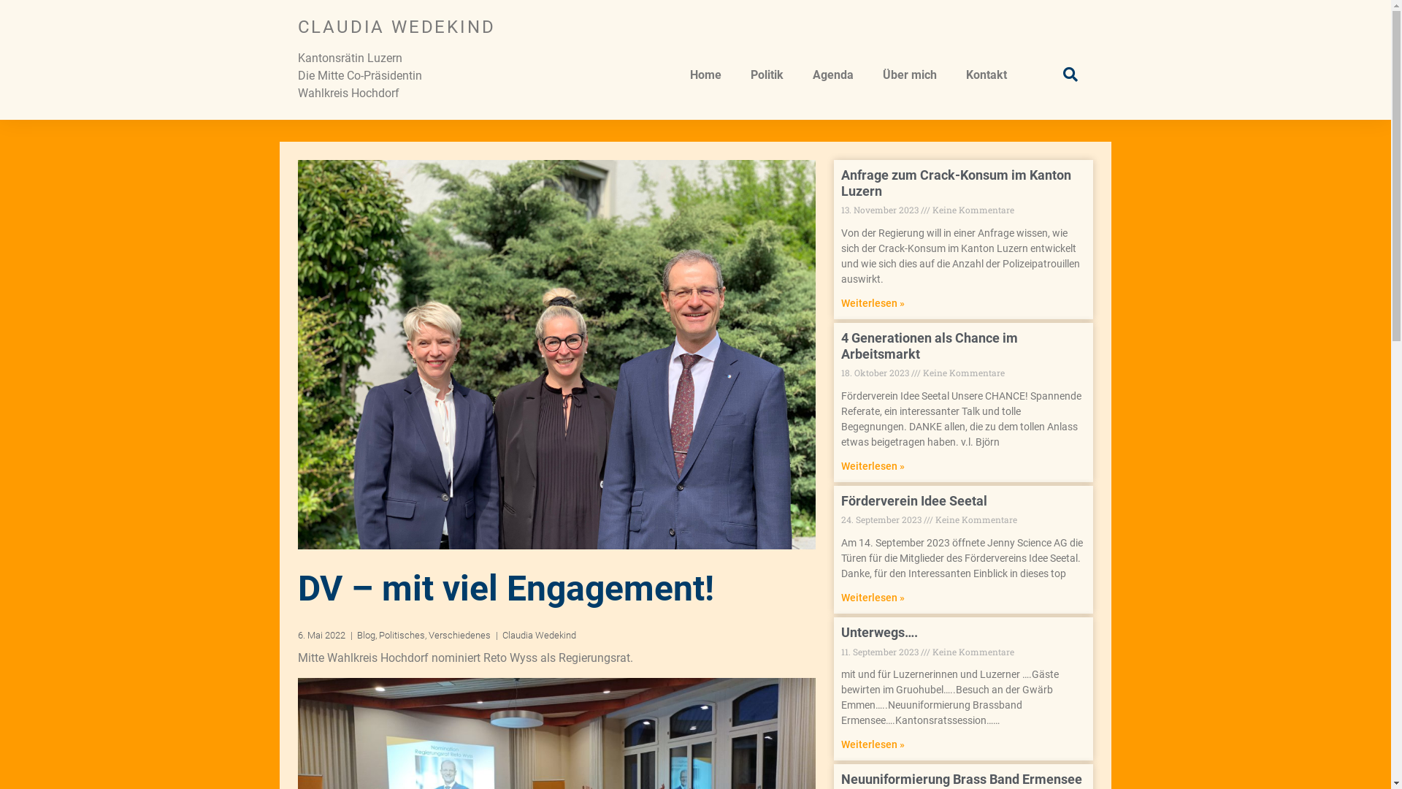 The height and width of the screenshot is (789, 1402). What do you see at coordinates (705, 75) in the screenshot?
I see `Home` at bounding box center [705, 75].